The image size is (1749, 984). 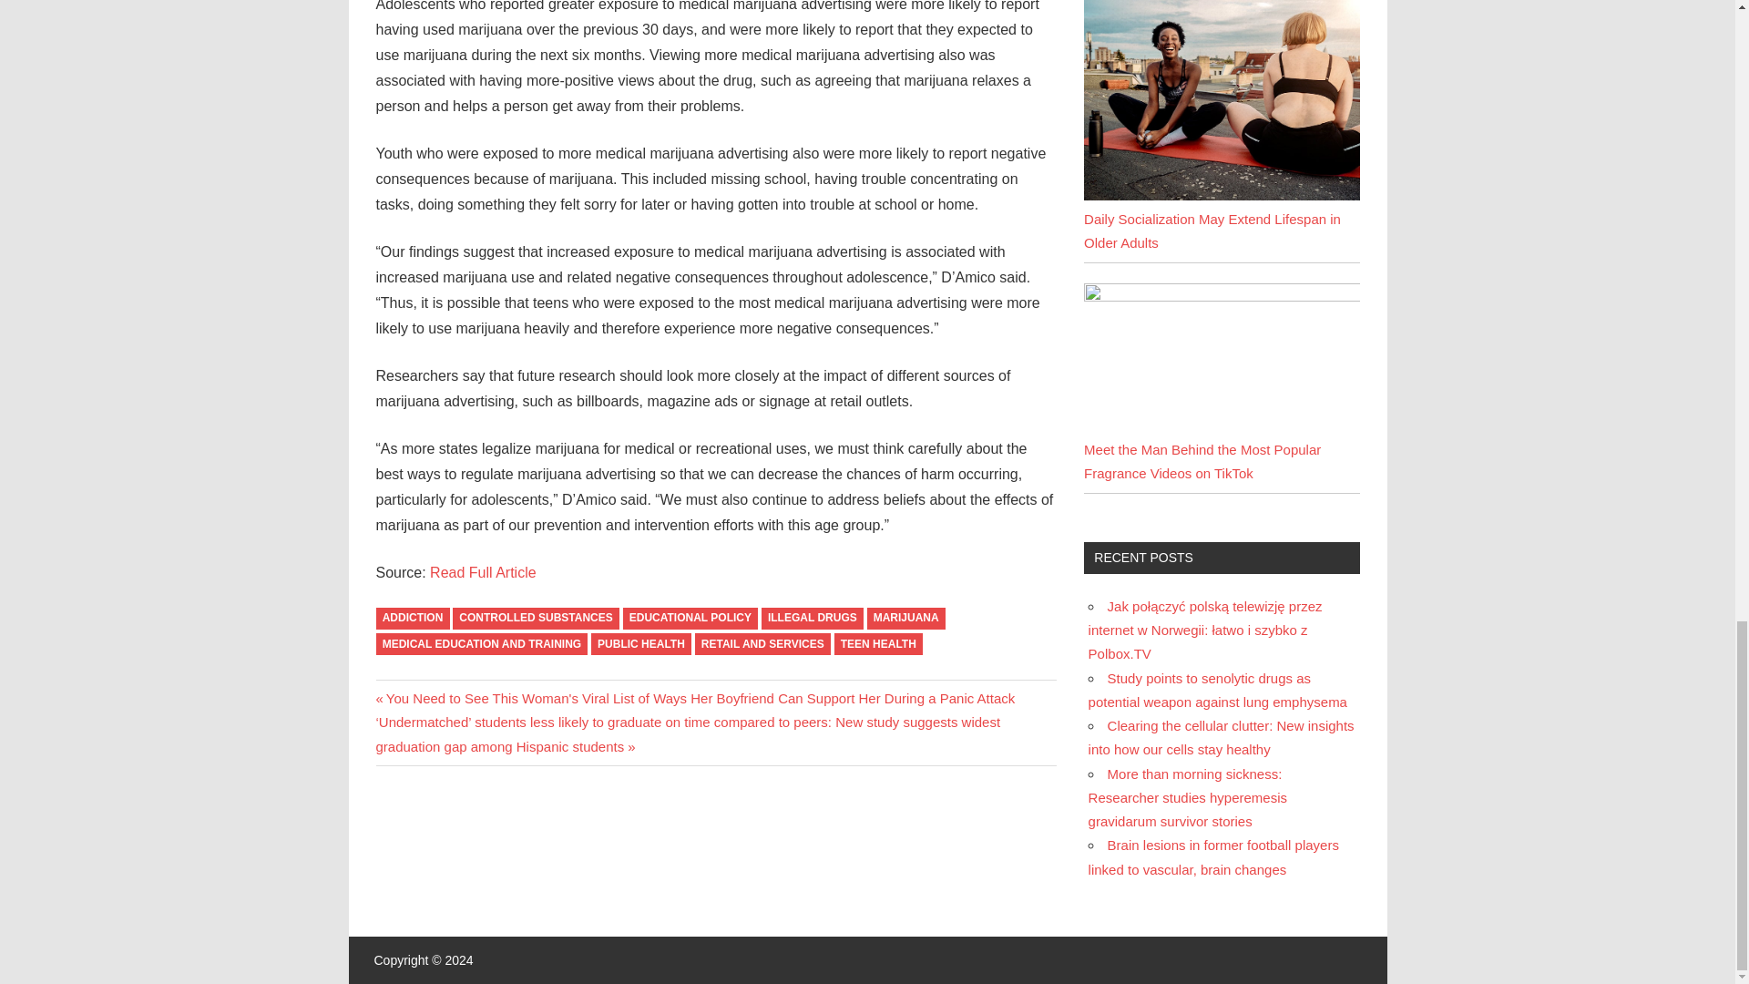 I want to click on ILLEGAL DRUGS, so click(x=813, y=620).